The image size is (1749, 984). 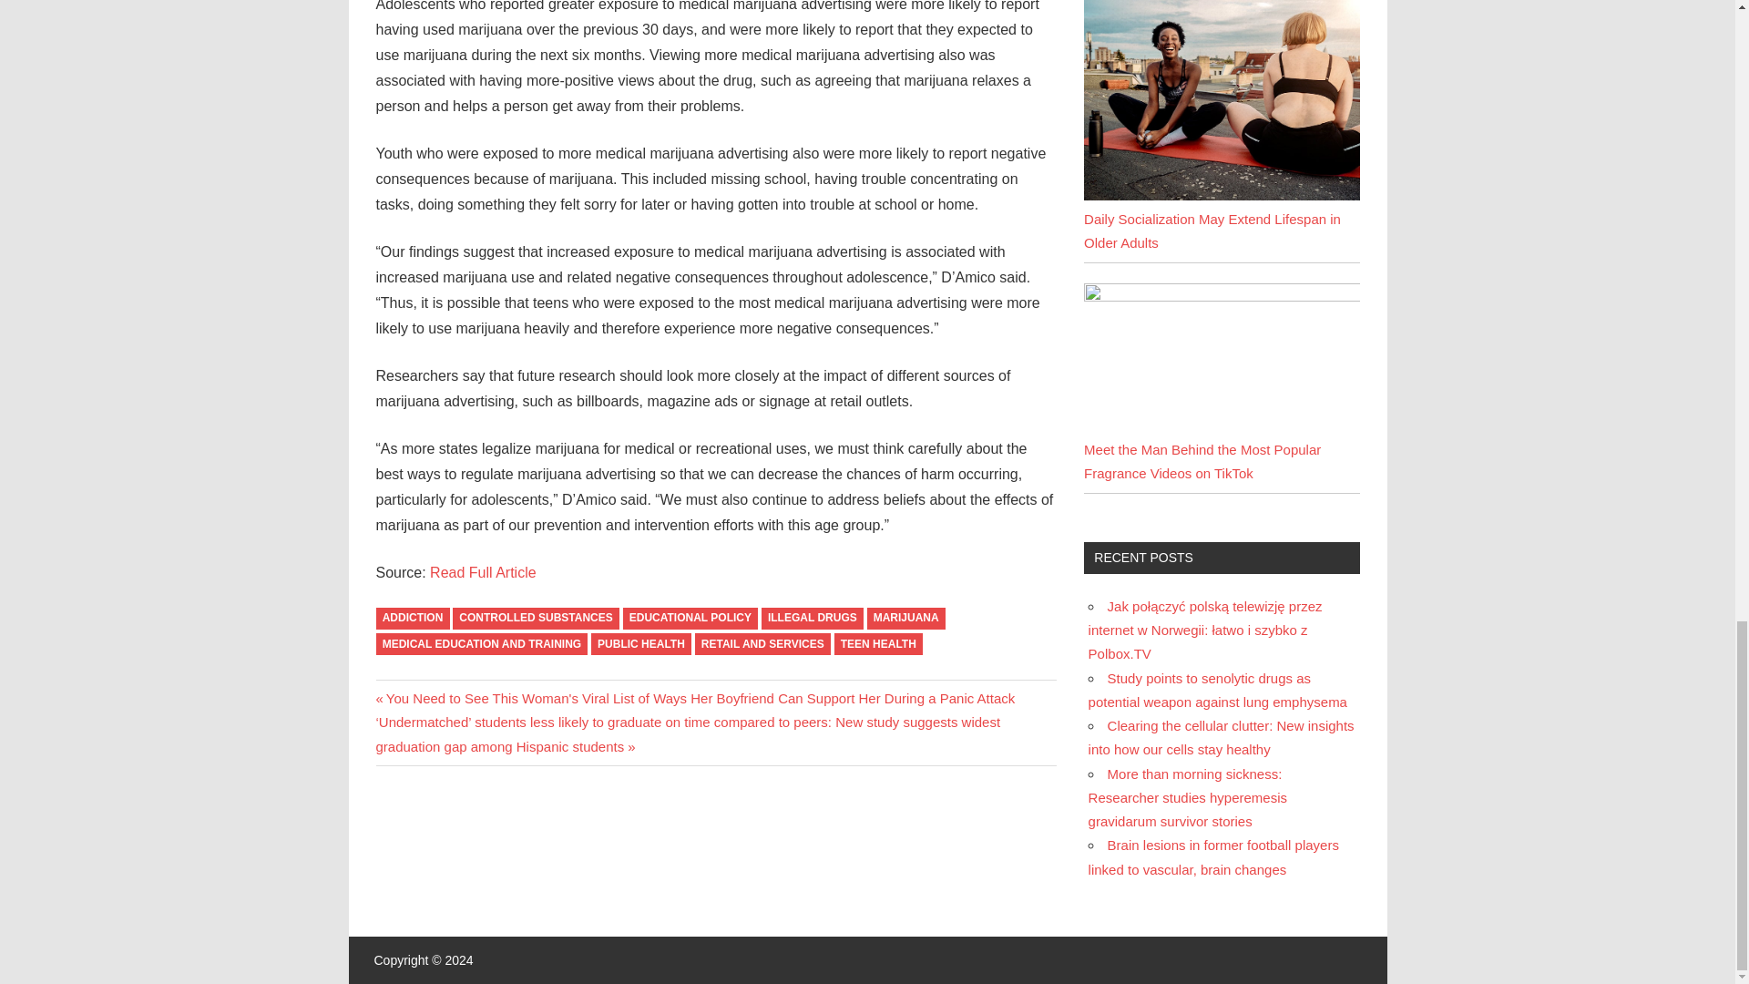 I want to click on ILLEGAL DRUGS, so click(x=813, y=620).